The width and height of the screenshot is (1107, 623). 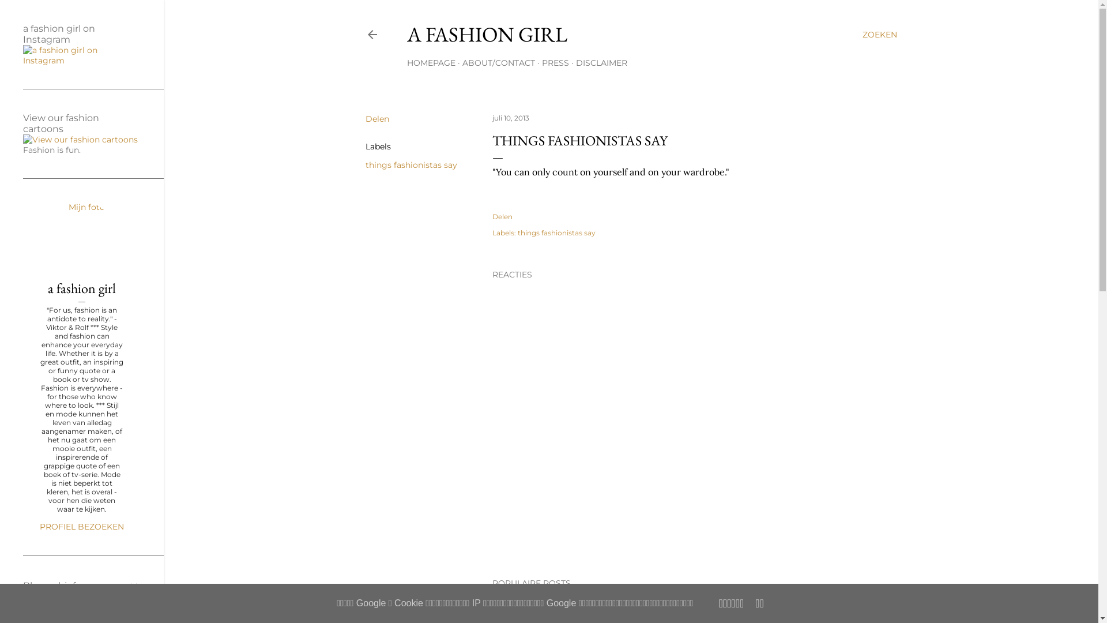 I want to click on PRESS, so click(x=556, y=63).